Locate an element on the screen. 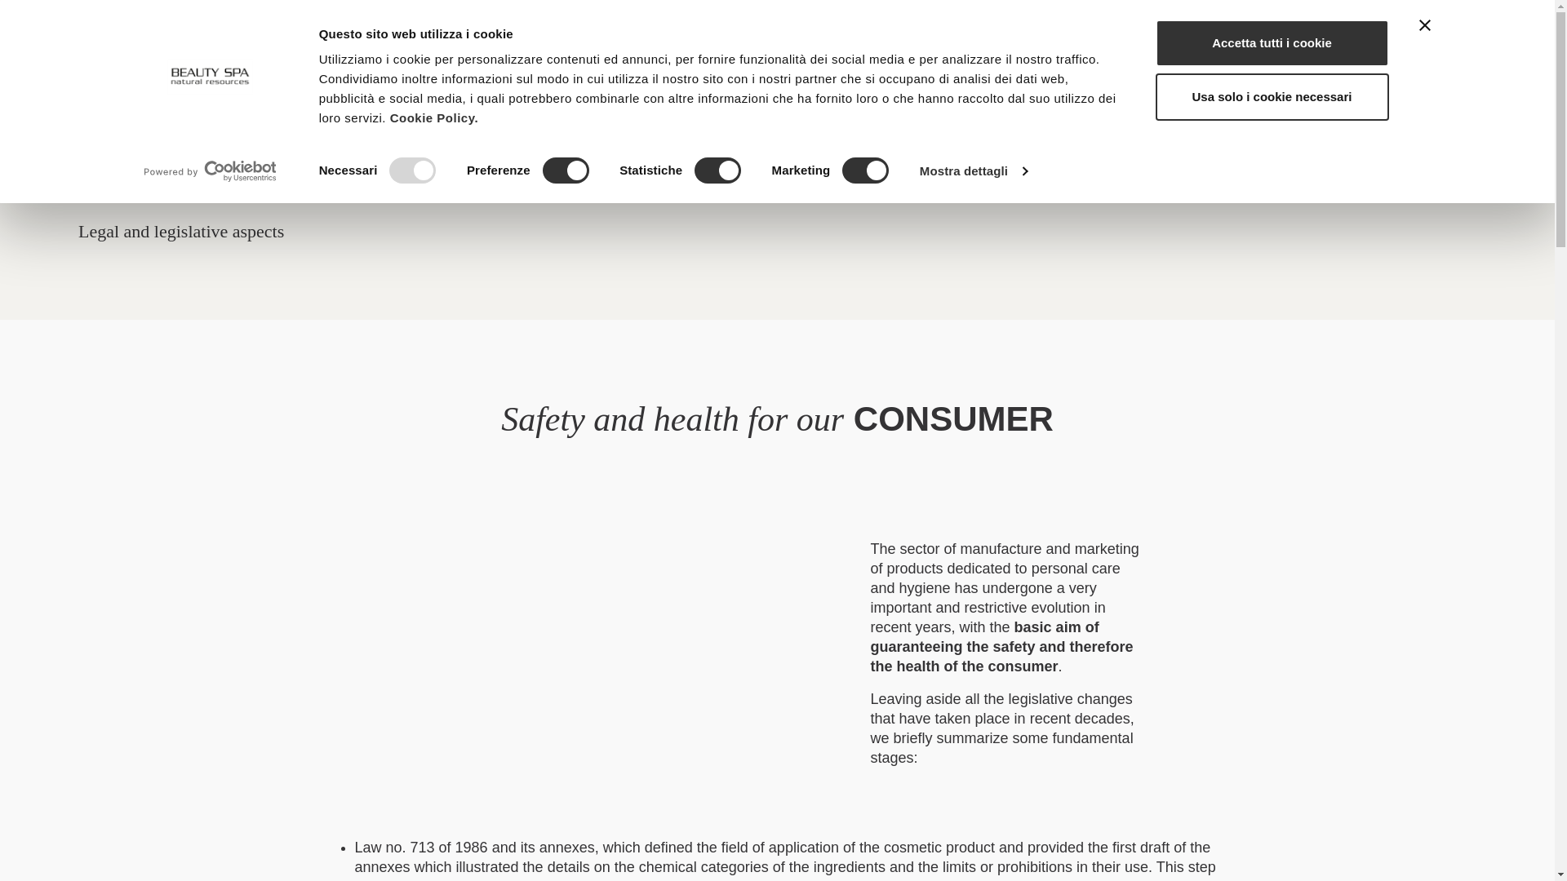  Cookie Policy. is located at coordinates (434, 117).